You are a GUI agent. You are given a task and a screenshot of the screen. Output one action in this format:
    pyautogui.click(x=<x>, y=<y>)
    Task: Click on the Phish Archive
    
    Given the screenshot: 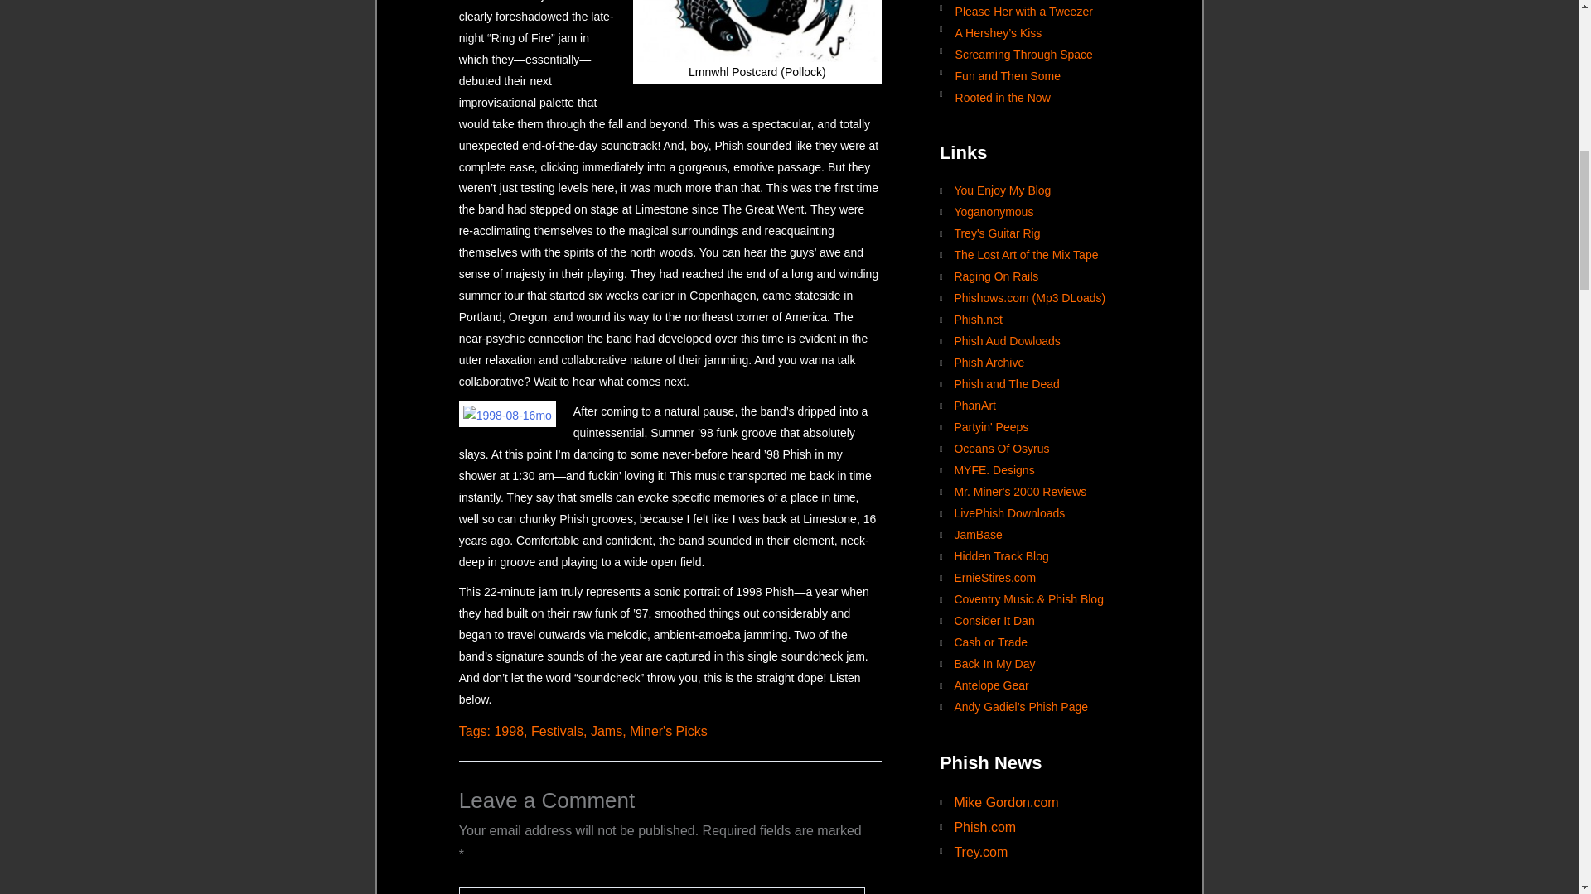 What is the action you would take?
    pyautogui.click(x=1045, y=363)
    